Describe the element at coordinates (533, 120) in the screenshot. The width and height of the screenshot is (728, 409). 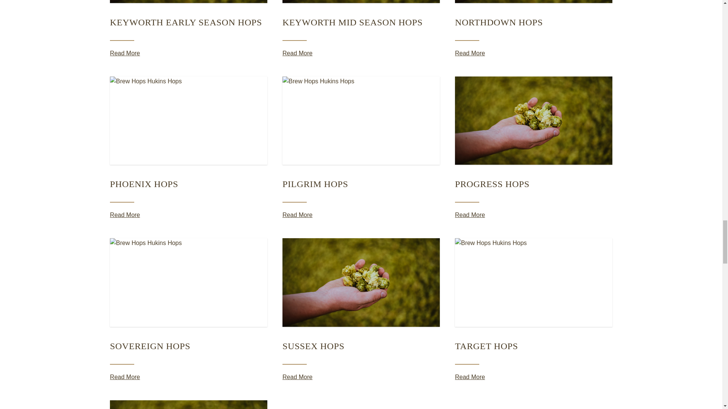
I see `Brew Hops Hukins Hops` at that location.